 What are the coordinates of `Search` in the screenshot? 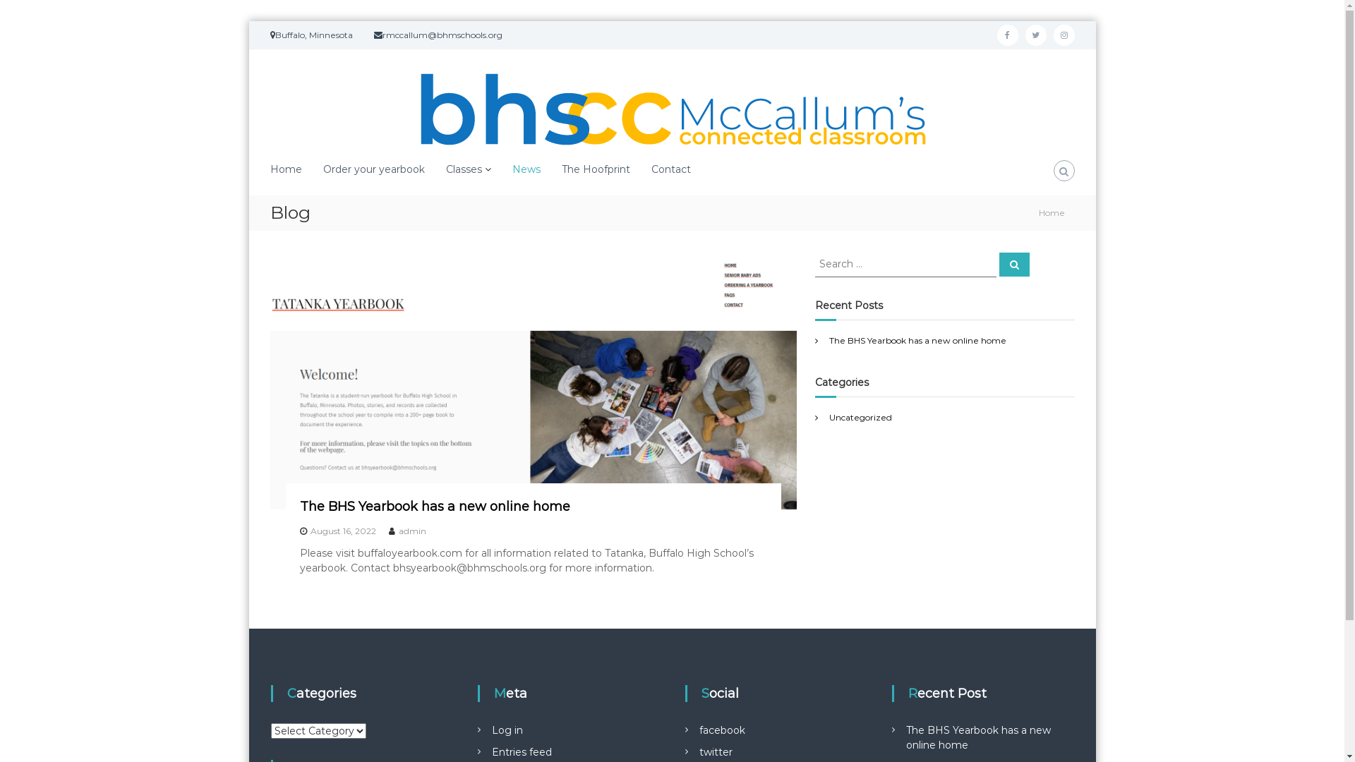 It's located at (1015, 265).